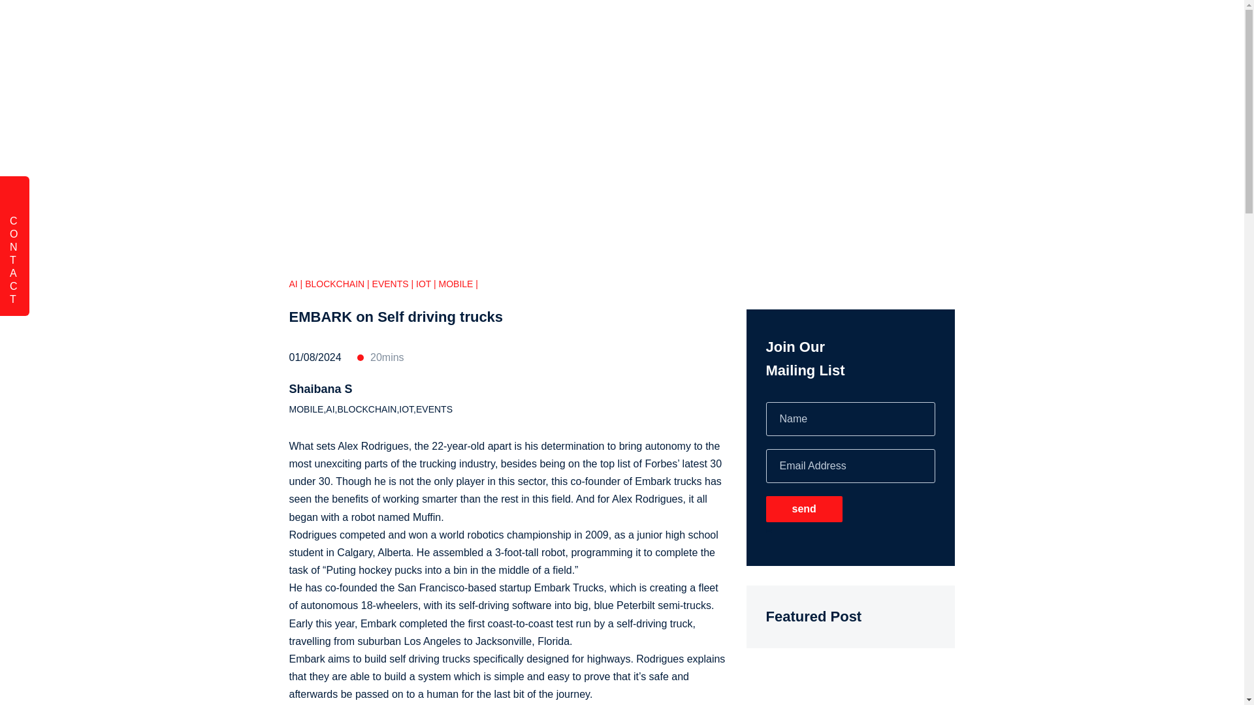 Image resolution: width=1254 pixels, height=705 pixels. What do you see at coordinates (667, 29) in the screenshot?
I see `Technology` at bounding box center [667, 29].